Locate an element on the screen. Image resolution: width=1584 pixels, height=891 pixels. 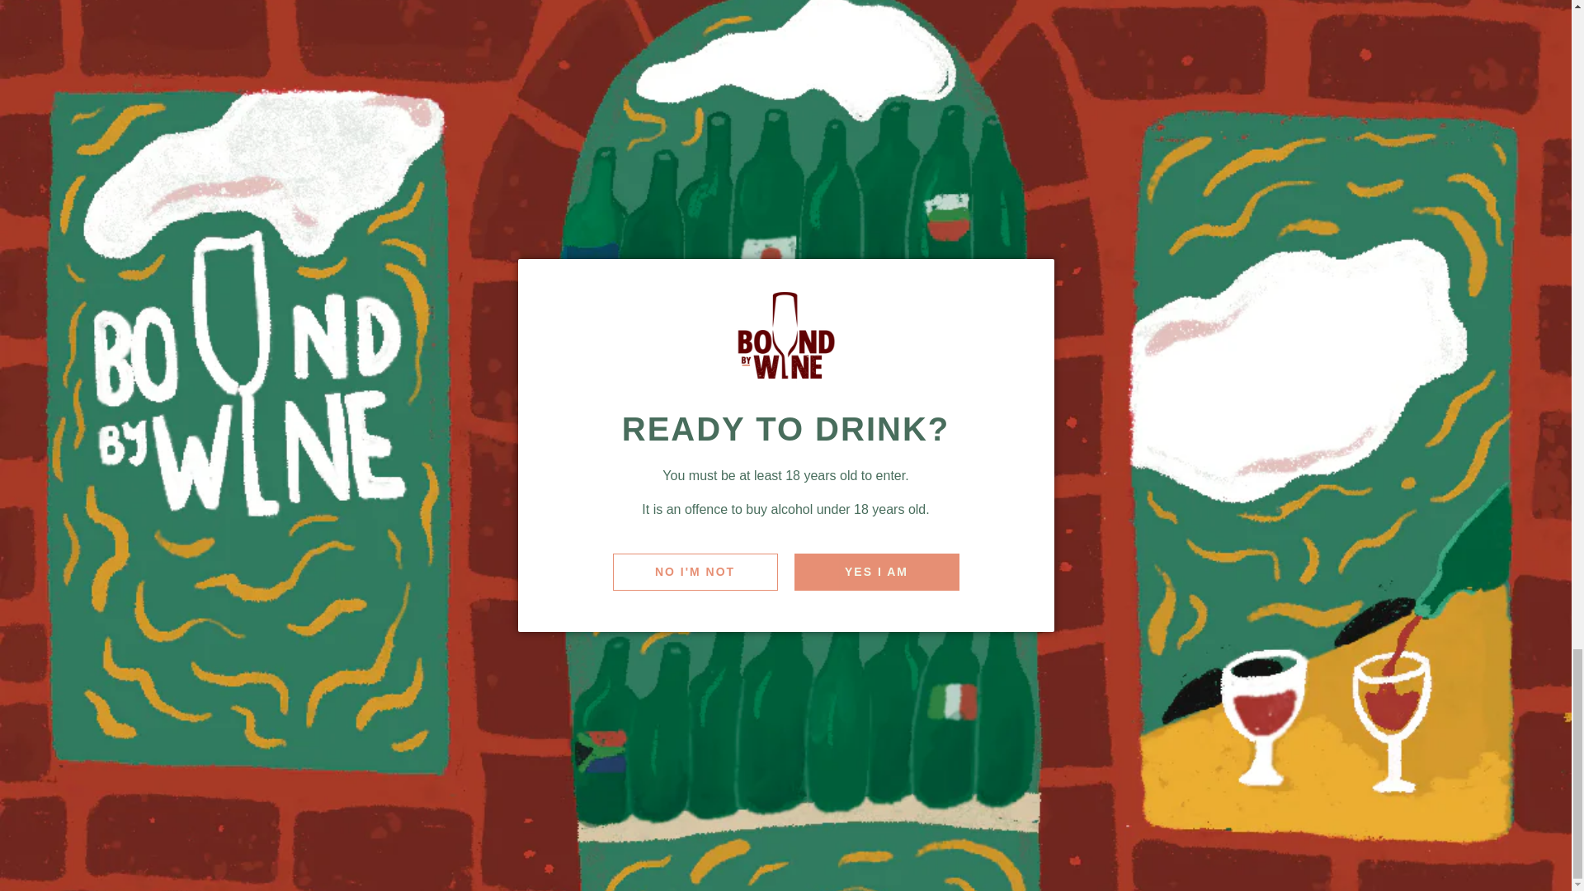
Google Pay is located at coordinates (973, 836).